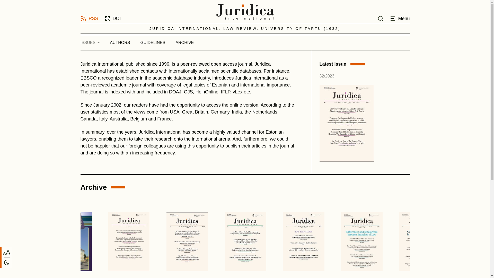  What do you see at coordinates (153, 42) in the screenshot?
I see `GUIDELINES` at bounding box center [153, 42].